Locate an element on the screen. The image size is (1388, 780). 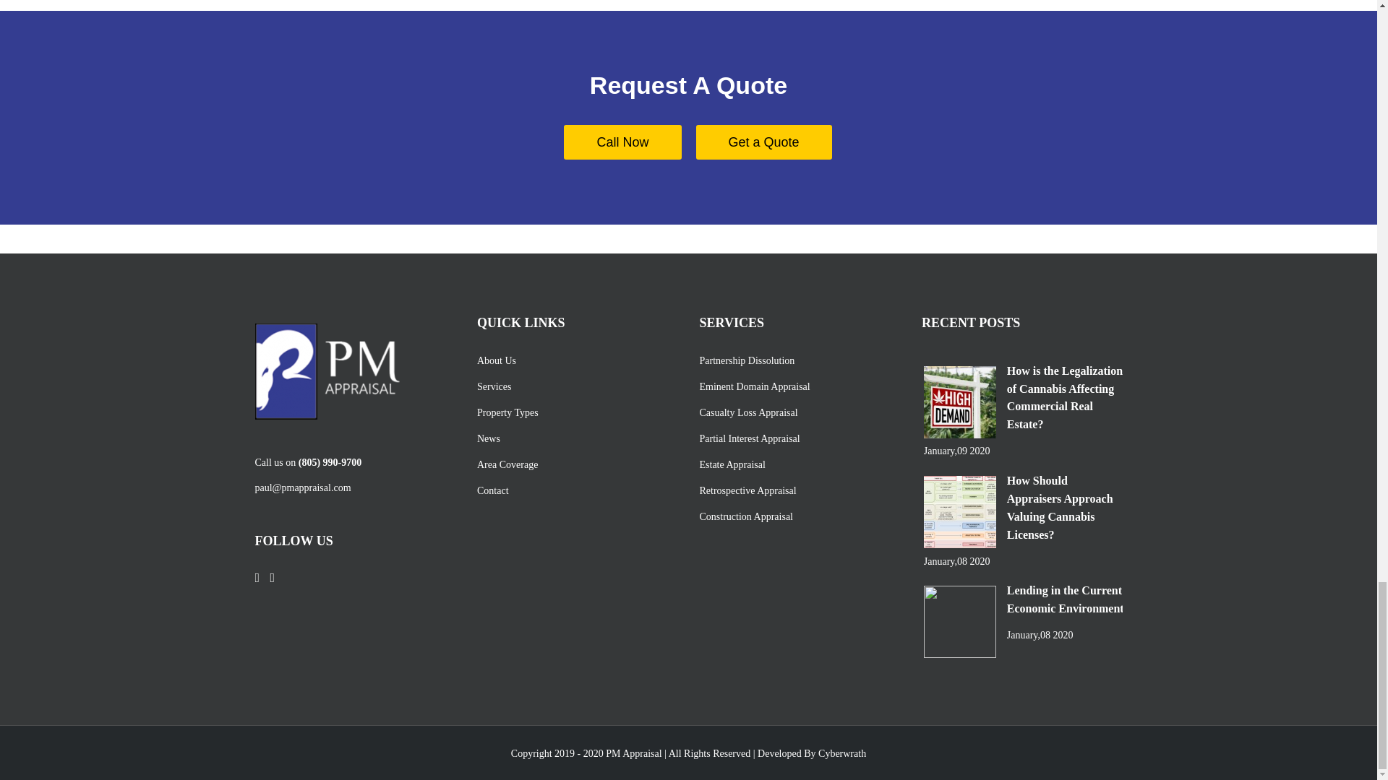
Get a Quote is located at coordinates (763, 142).